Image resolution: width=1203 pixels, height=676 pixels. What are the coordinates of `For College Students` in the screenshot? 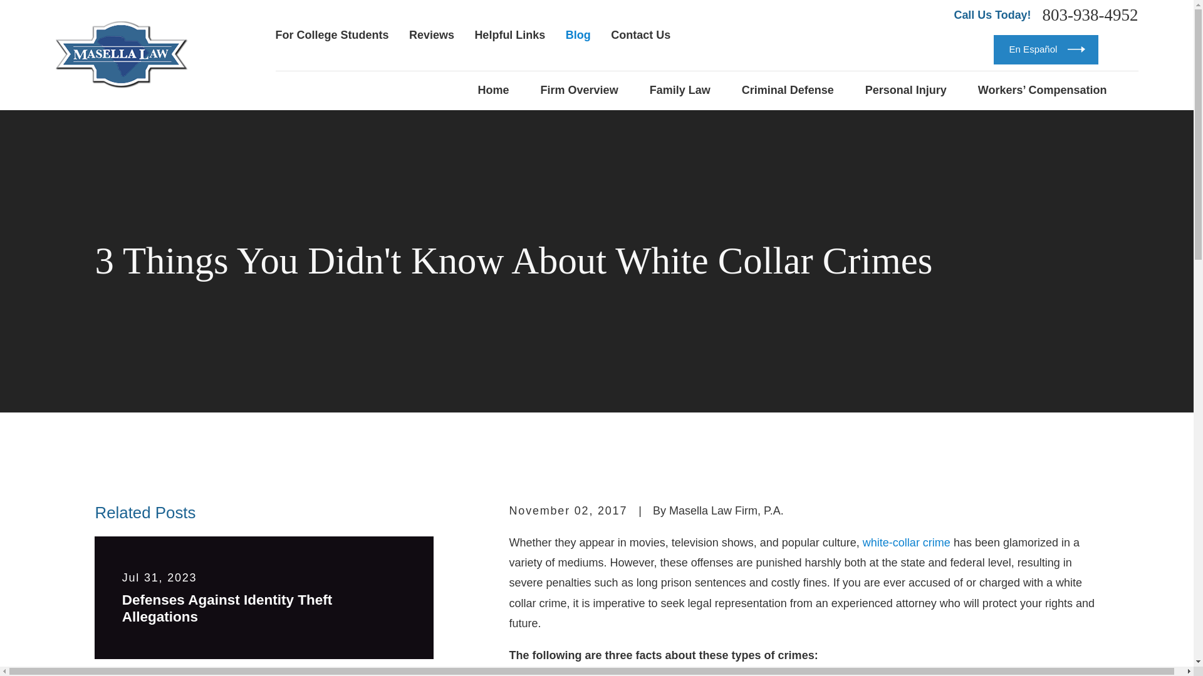 It's located at (332, 35).